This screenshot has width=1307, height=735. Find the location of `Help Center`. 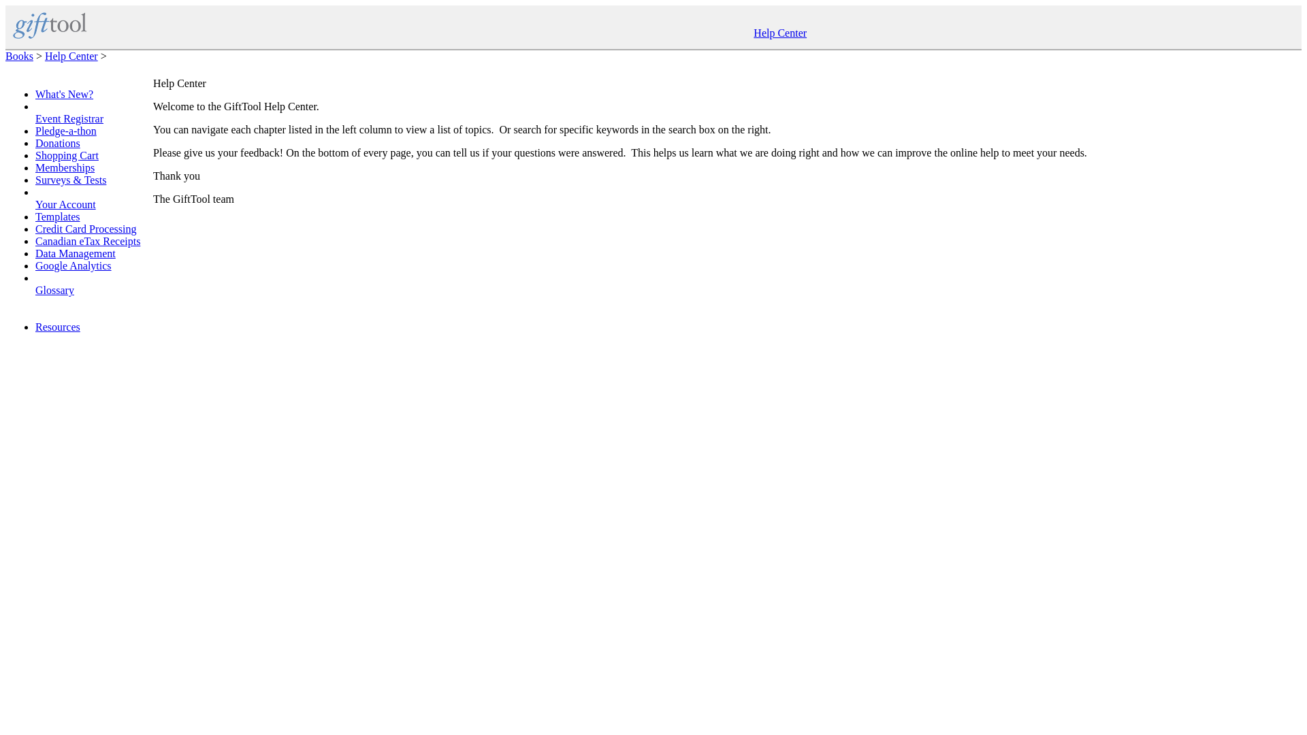

Help Center is located at coordinates (71, 56).